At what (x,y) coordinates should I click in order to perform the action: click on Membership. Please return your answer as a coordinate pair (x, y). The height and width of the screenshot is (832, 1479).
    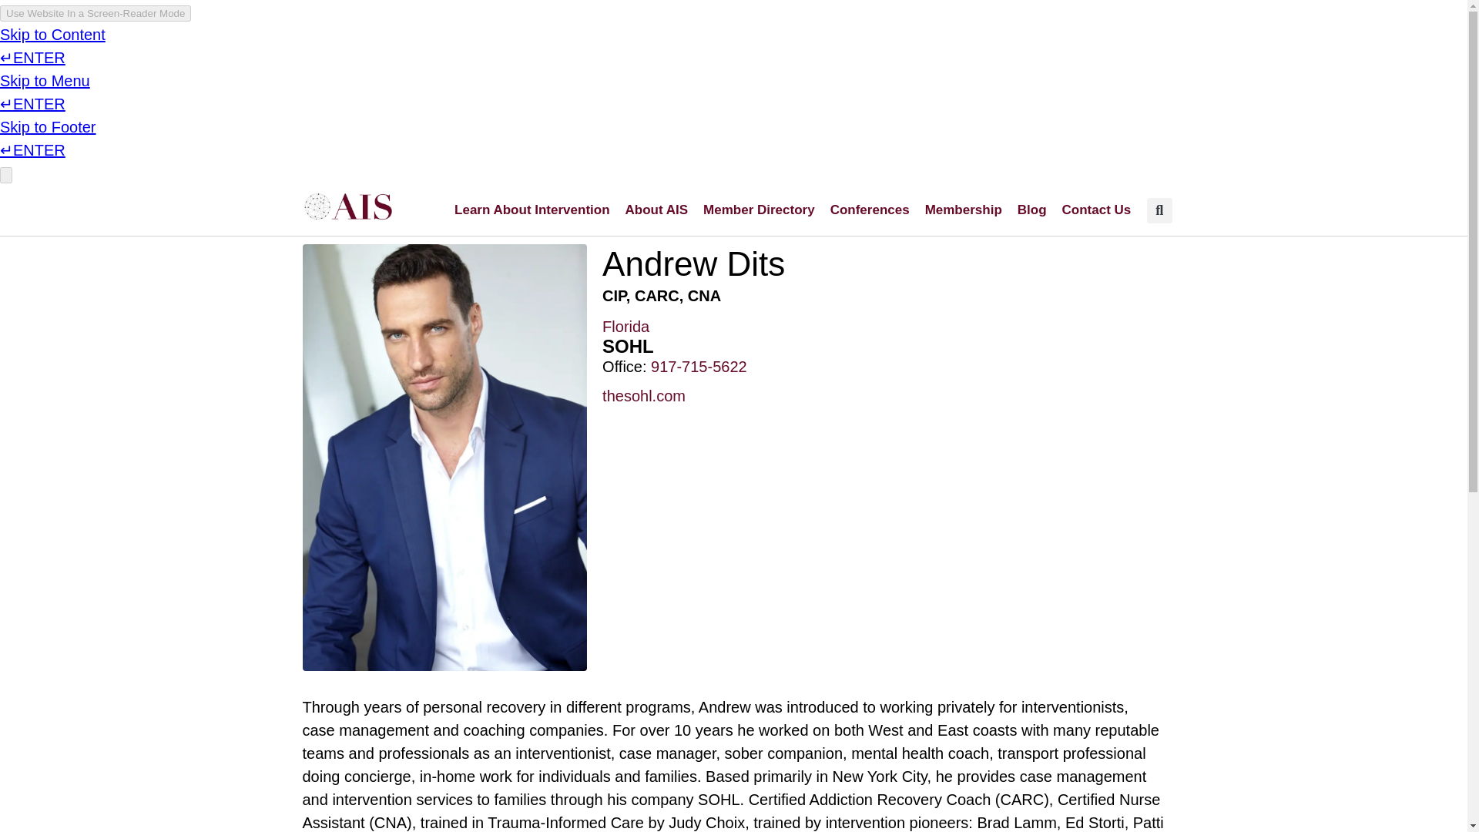
    Looking at the image, I should click on (963, 210).